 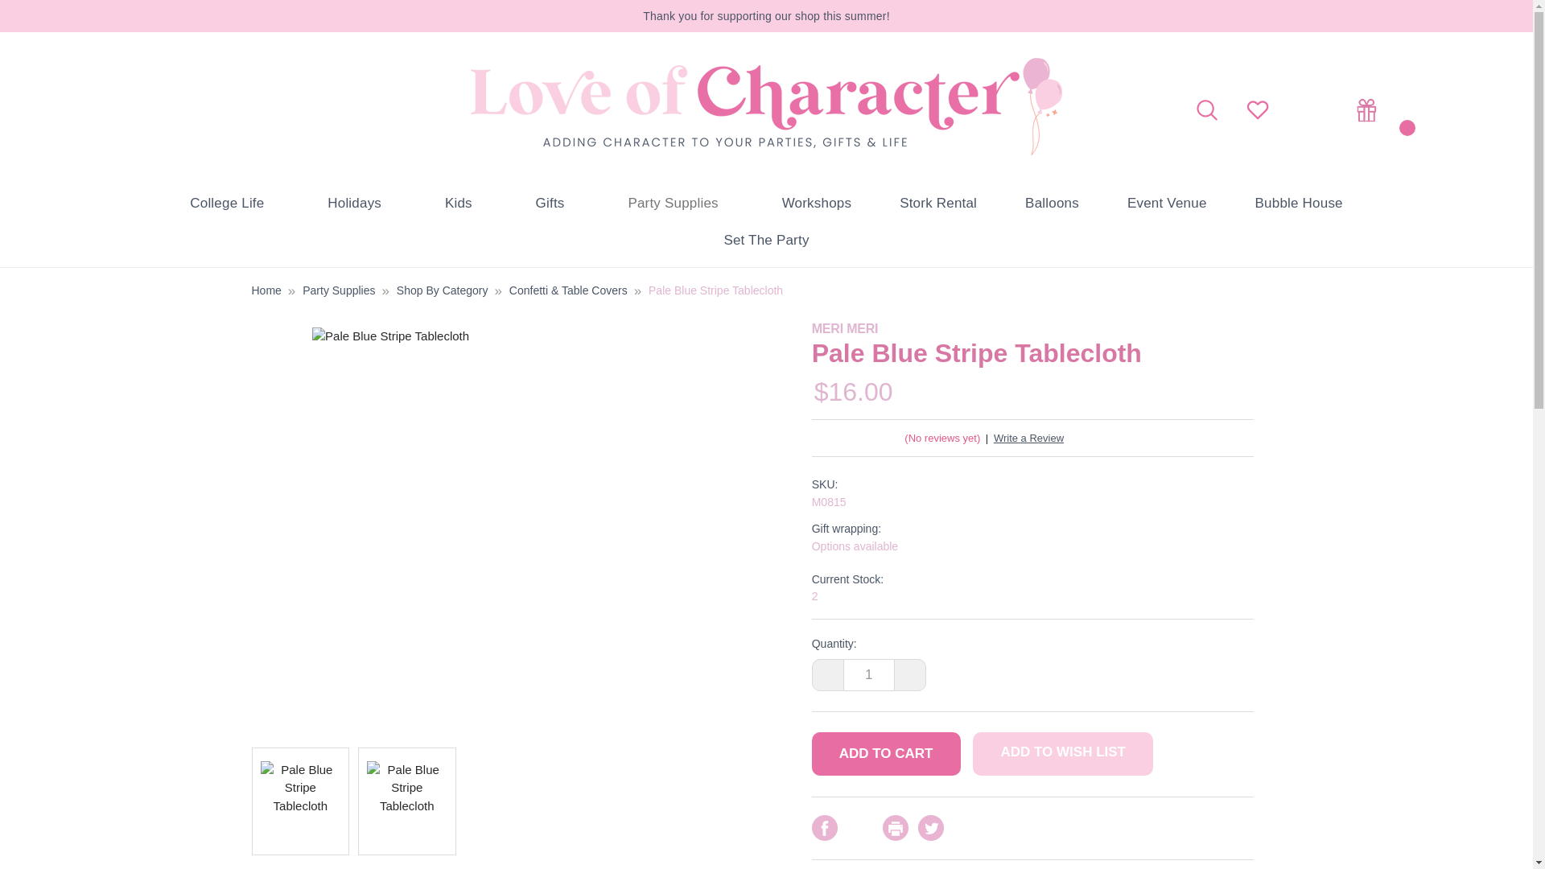 I want to click on College Life, so click(x=233, y=204).